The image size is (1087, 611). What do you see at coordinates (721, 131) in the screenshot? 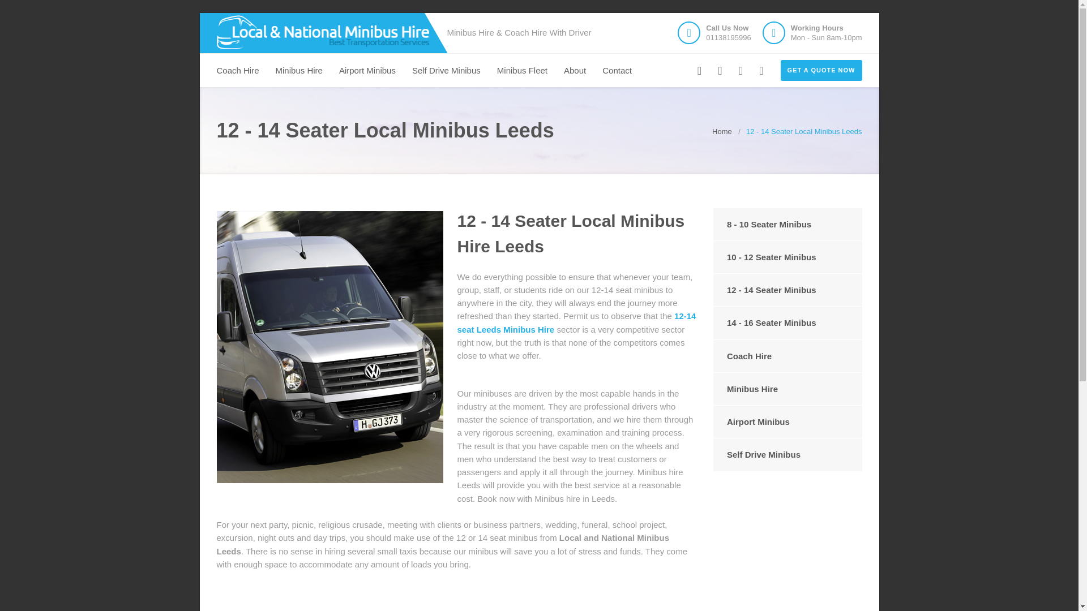
I see `Home` at bounding box center [721, 131].